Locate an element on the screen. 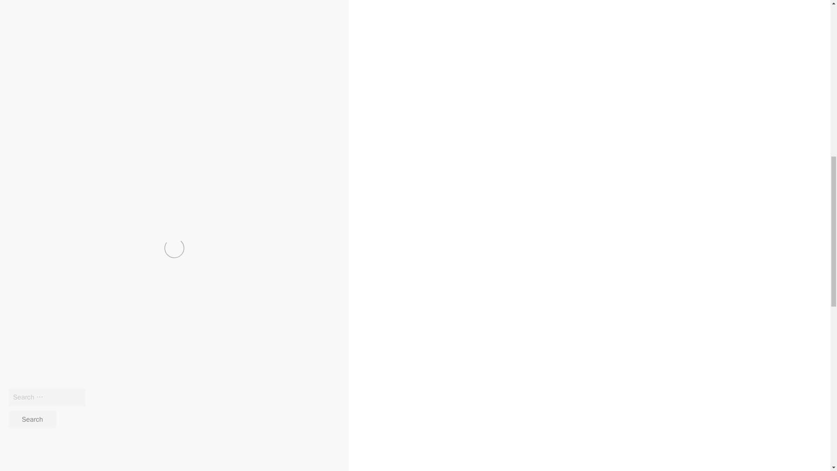  May 2024 is located at coordinates (155, 449).